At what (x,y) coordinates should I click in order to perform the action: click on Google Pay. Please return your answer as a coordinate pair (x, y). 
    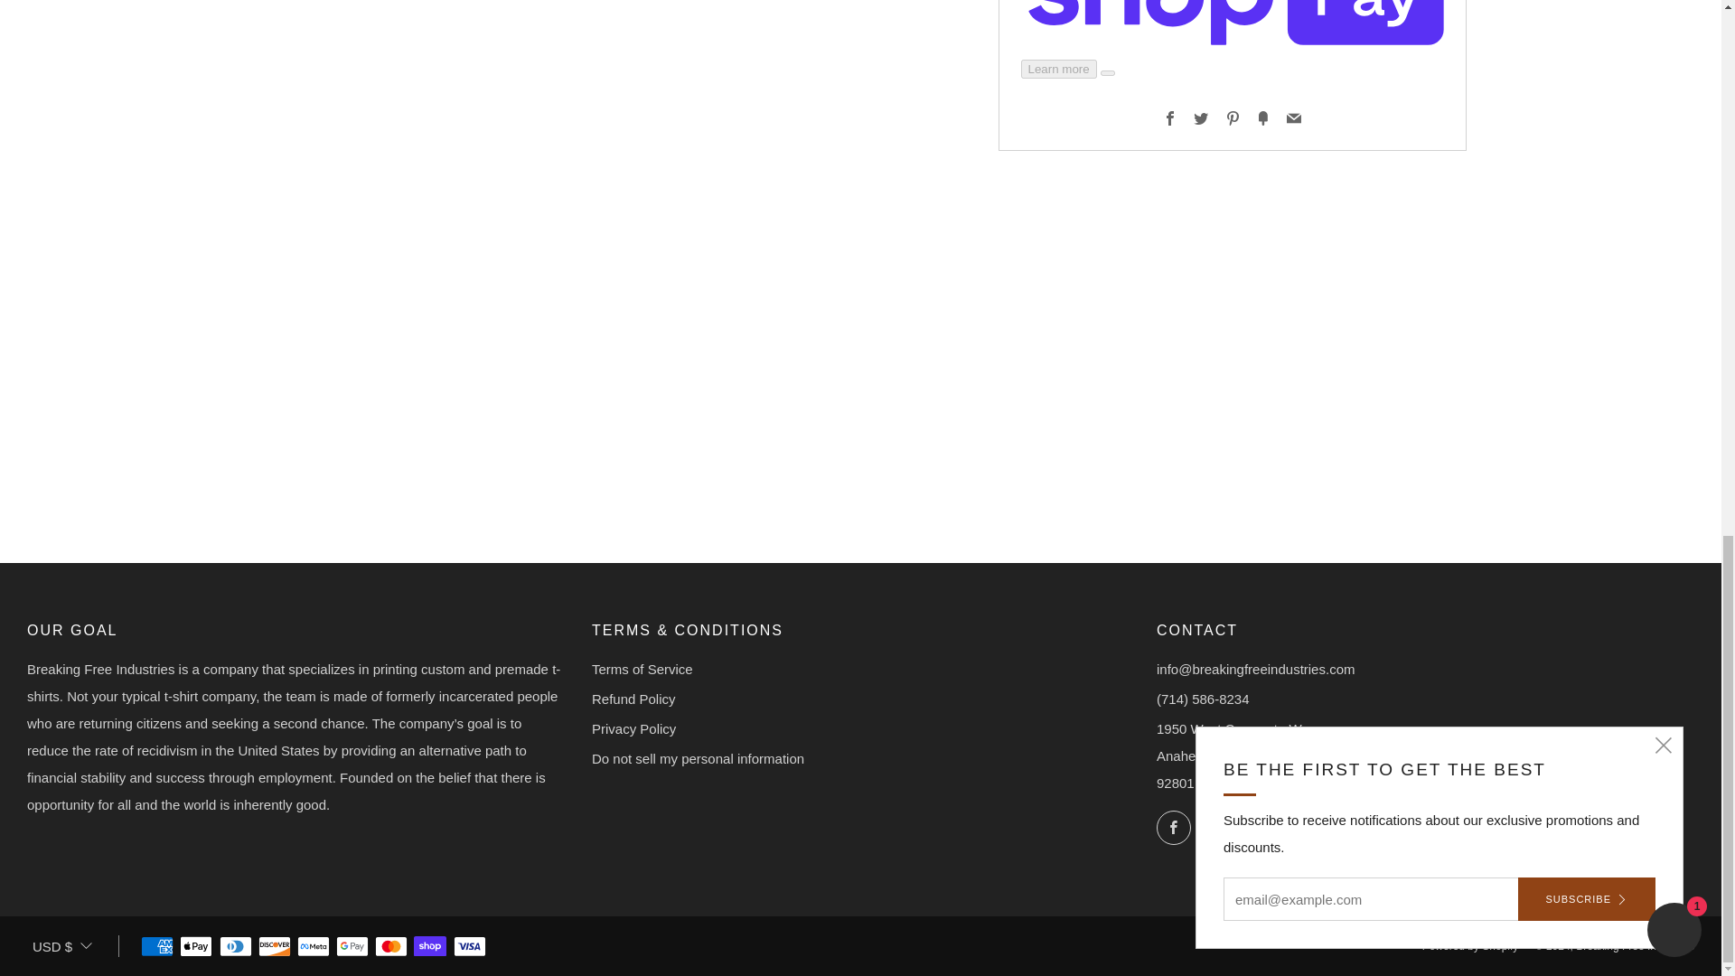
    Looking at the image, I should click on (352, 947).